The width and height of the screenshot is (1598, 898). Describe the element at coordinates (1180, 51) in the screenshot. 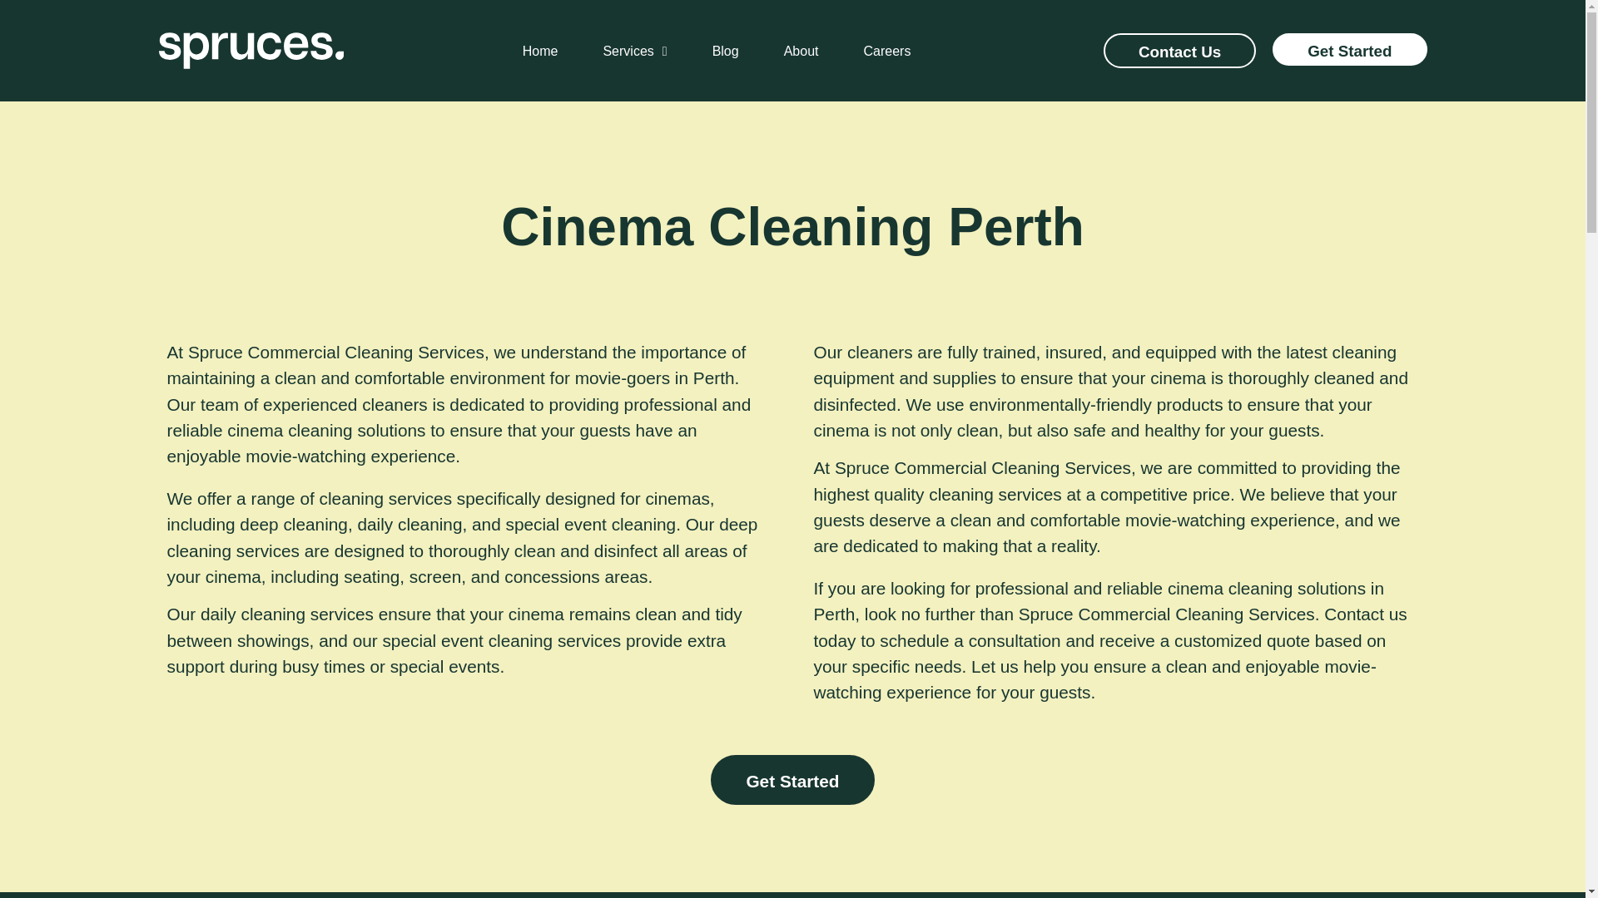

I see `Contact Us` at that location.